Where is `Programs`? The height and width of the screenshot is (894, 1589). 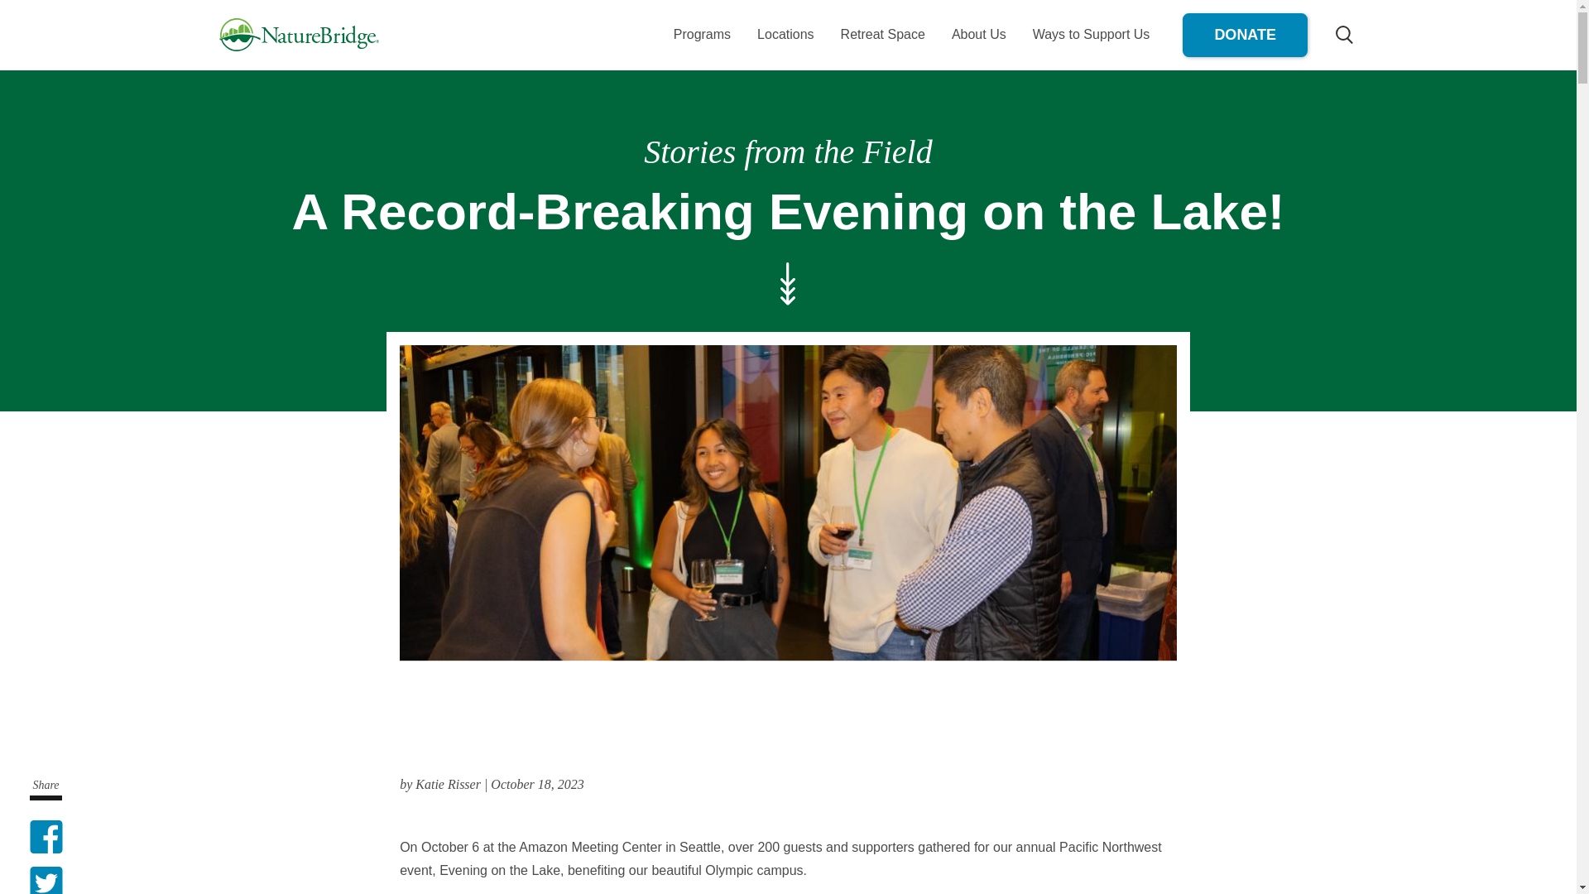
Programs is located at coordinates (702, 34).